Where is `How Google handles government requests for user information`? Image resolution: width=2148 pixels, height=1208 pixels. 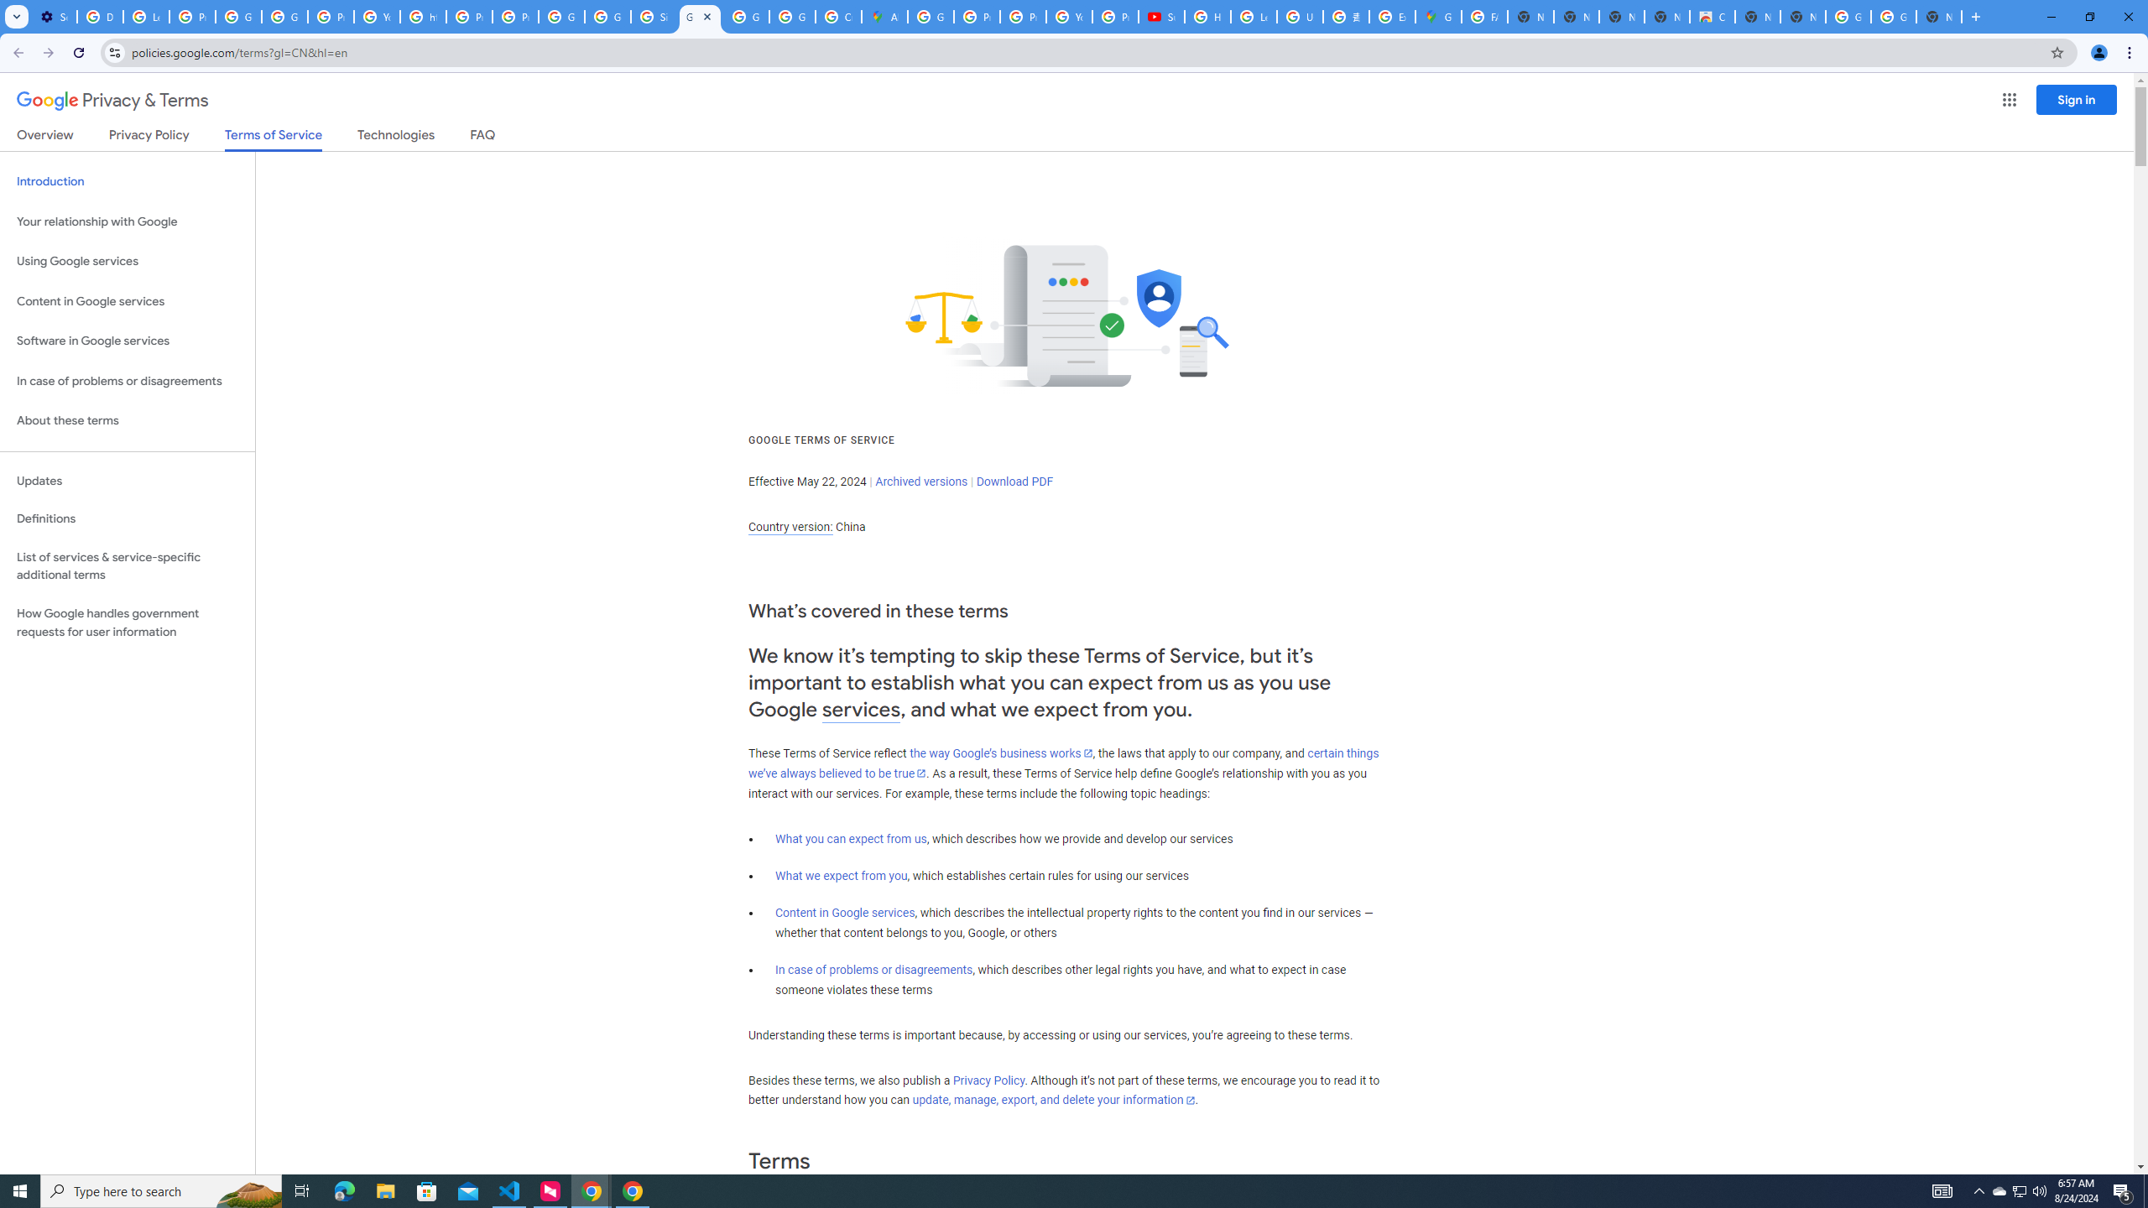 How Google handles government requests for user information is located at coordinates (128, 622).